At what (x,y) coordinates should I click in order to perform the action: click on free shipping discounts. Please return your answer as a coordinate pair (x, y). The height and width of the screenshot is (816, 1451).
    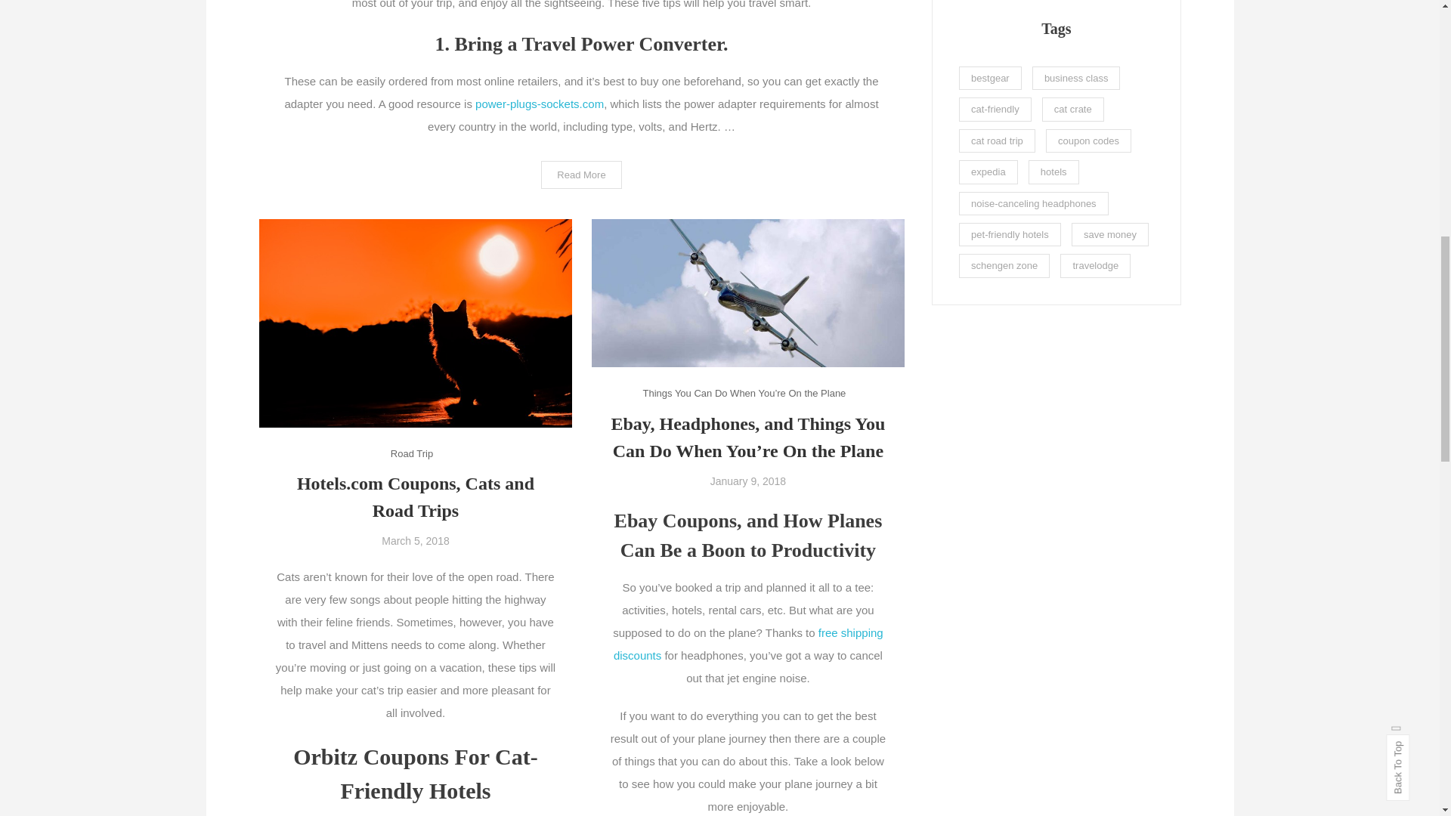
    Looking at the image, I should click on (748, 644).